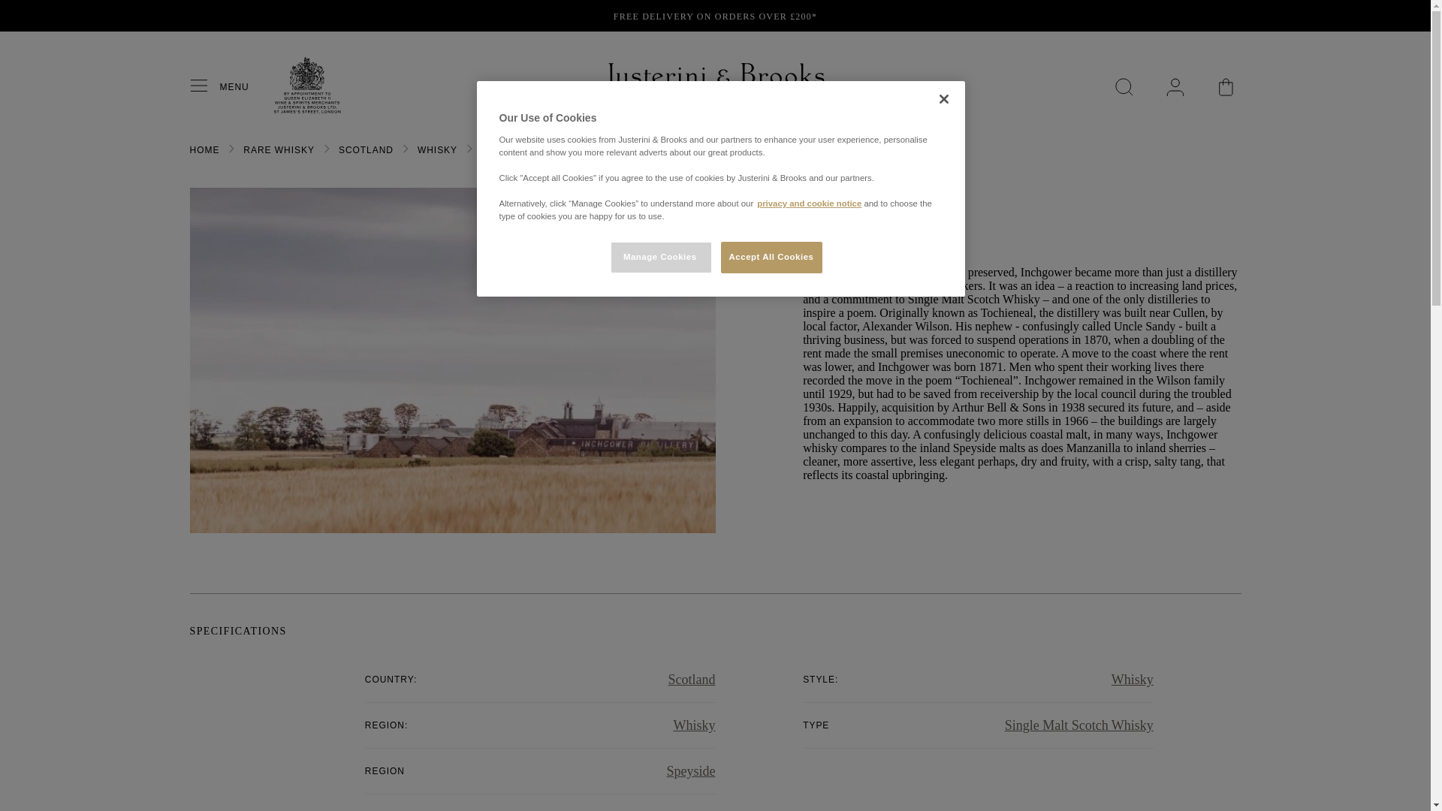 The width and height of the screenshot is (1442, 811). What do you see at coordinates (469, 149) in the screenshot?
I see `Chevron Right` at bounding box center [469, 149].